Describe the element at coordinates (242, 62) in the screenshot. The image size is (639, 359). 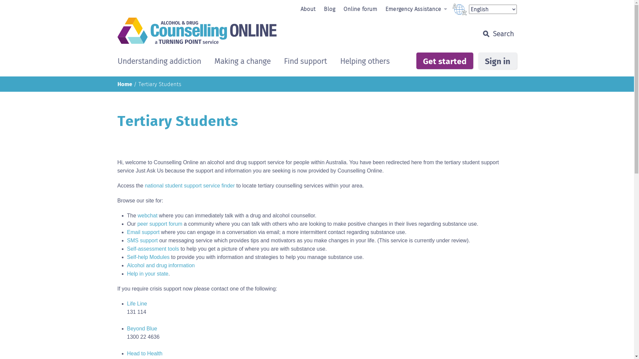
I see `Making a change` at that location.